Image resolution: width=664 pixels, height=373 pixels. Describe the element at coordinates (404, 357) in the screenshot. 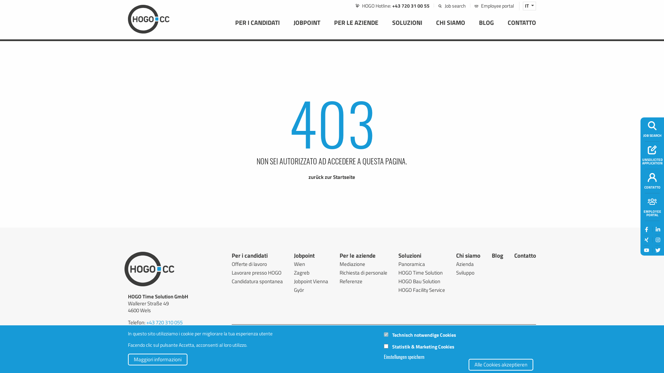

I see `Einstellungen speichern` at that location.